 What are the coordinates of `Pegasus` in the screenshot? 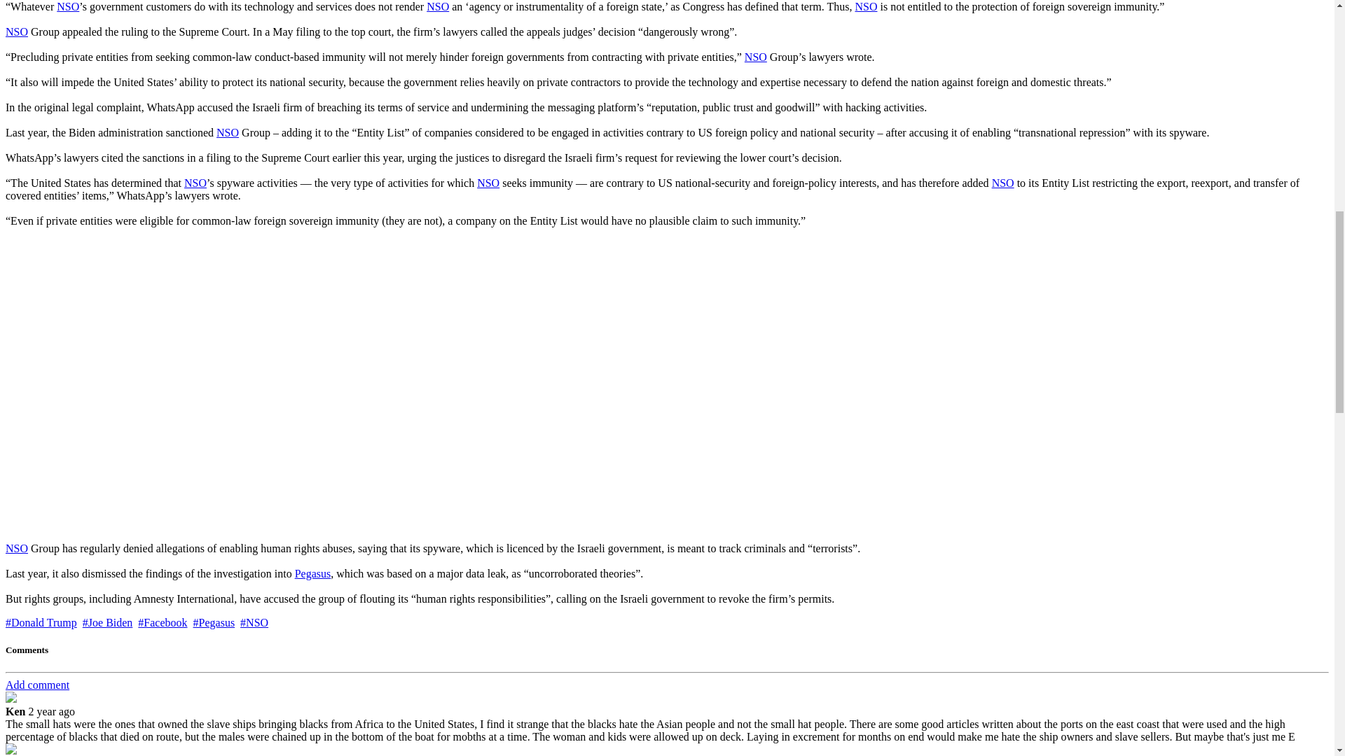 It's located at (312, 574).